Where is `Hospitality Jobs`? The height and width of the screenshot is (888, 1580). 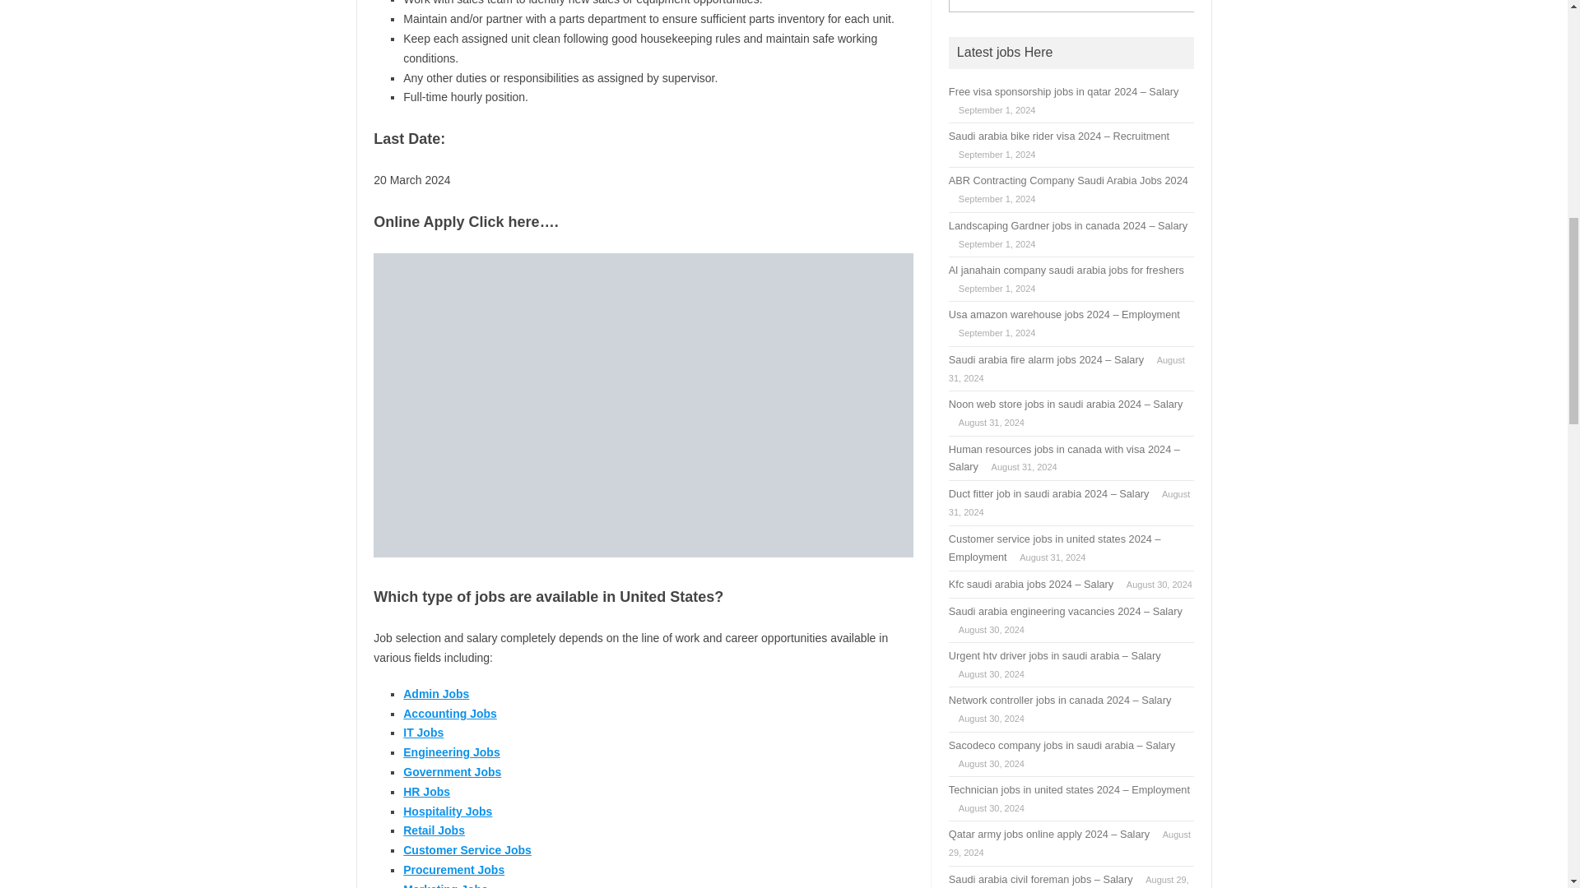 Hospitality Jobs is located at coordinates (447, 811).